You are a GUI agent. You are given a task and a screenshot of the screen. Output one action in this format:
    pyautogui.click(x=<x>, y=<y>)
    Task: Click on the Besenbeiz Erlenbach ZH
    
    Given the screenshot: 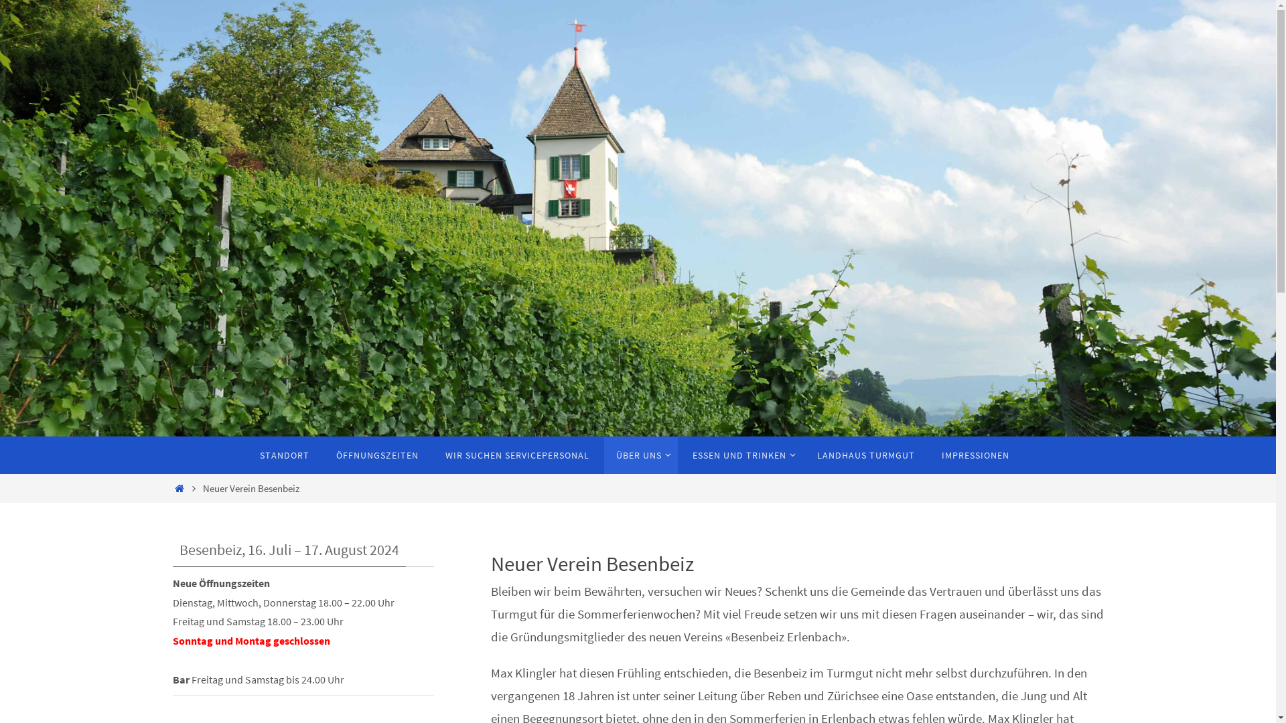 What is the action you would take?
    pyautogui.click(x=638, y=218)
    